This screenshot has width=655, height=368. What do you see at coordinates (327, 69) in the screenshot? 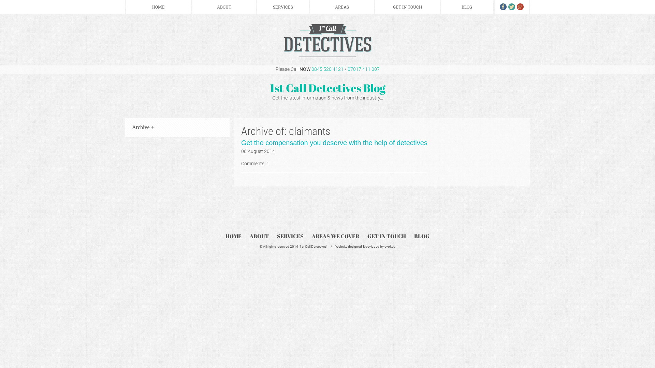
I see `0845 520 4121` at bounding box center [327, 69].